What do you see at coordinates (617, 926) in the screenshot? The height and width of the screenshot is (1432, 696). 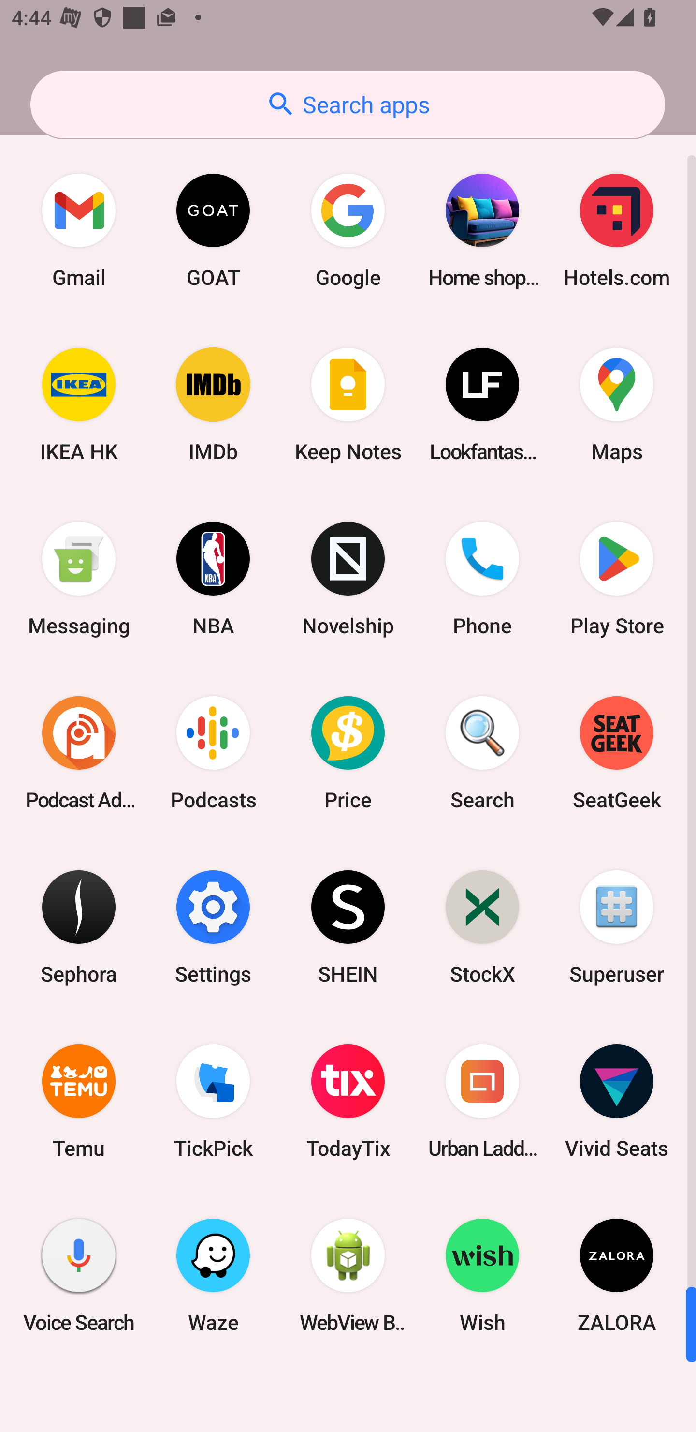 I see `Superuser` at bounding box center [617, 926].